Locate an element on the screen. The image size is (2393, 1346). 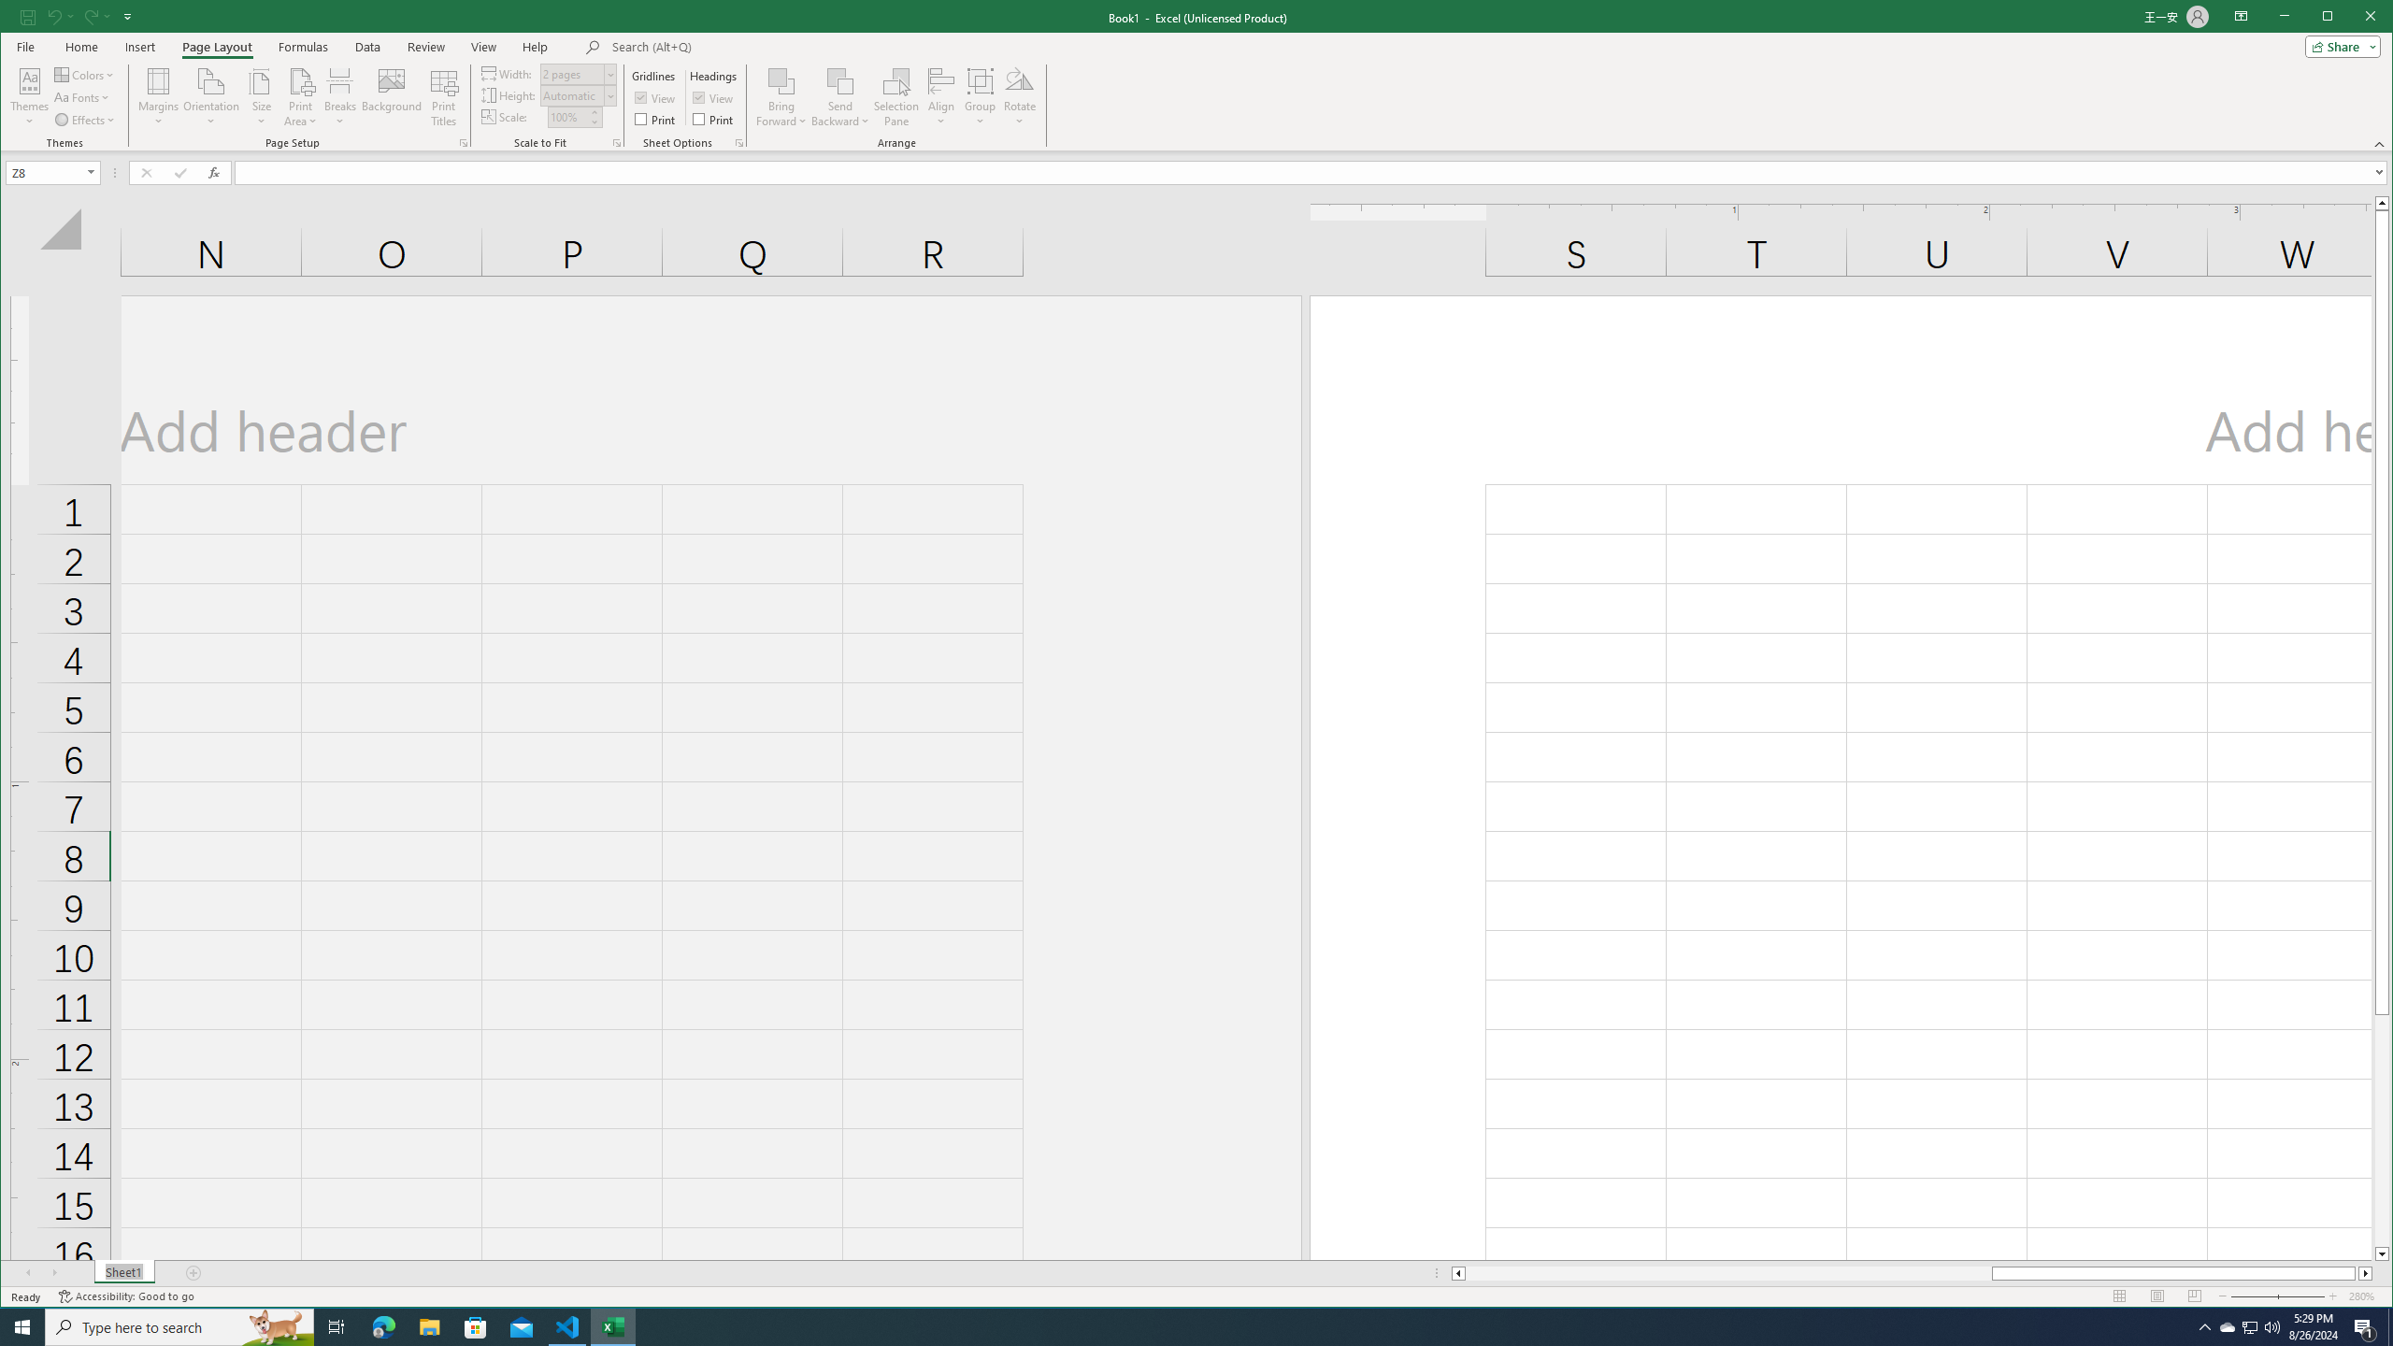
Maximize is located at coordinates (2354, 18).